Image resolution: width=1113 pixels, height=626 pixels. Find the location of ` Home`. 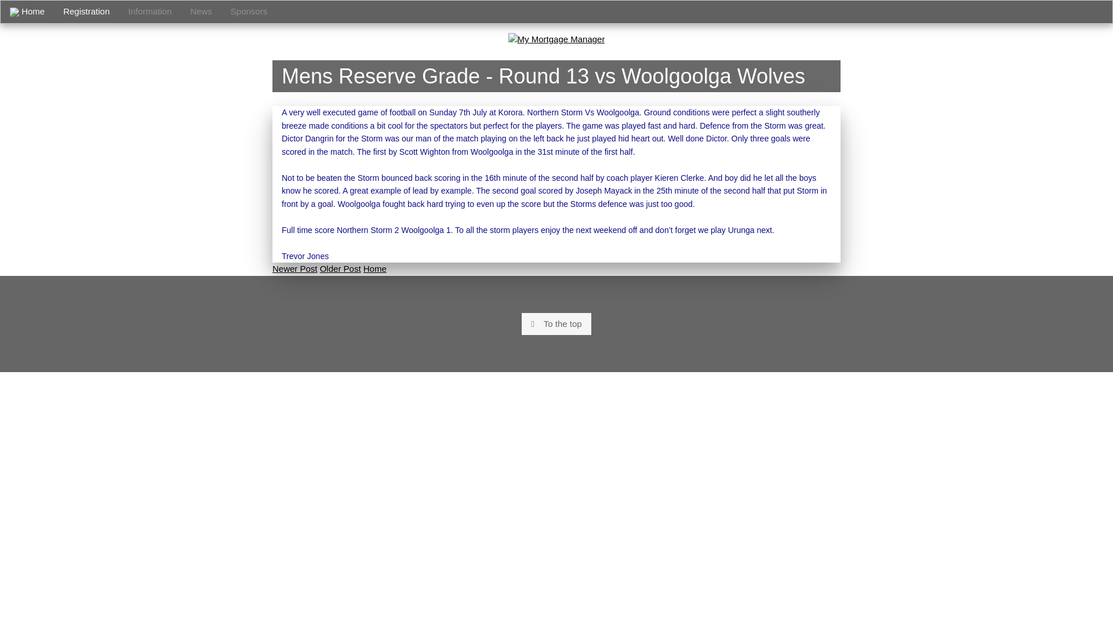

 Home is located at coordinates (27, 12).